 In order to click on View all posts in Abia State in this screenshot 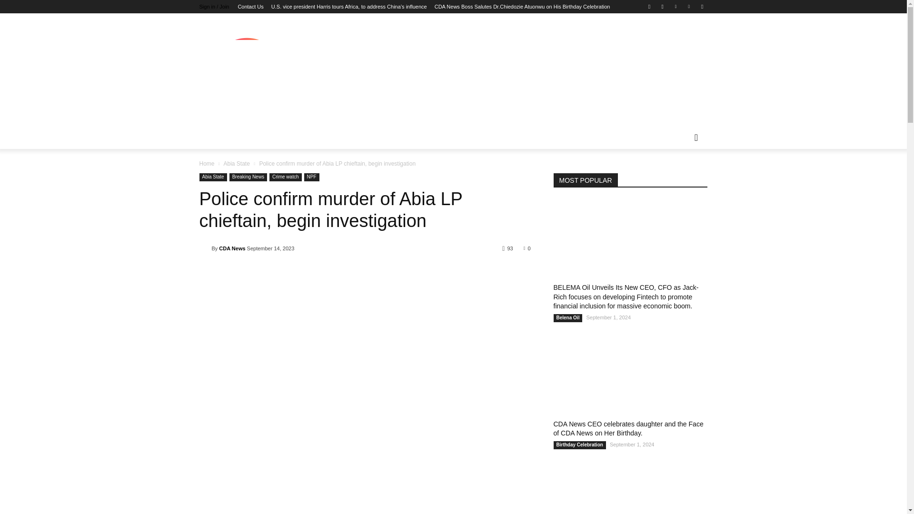, I will do `click(236, 164)`.